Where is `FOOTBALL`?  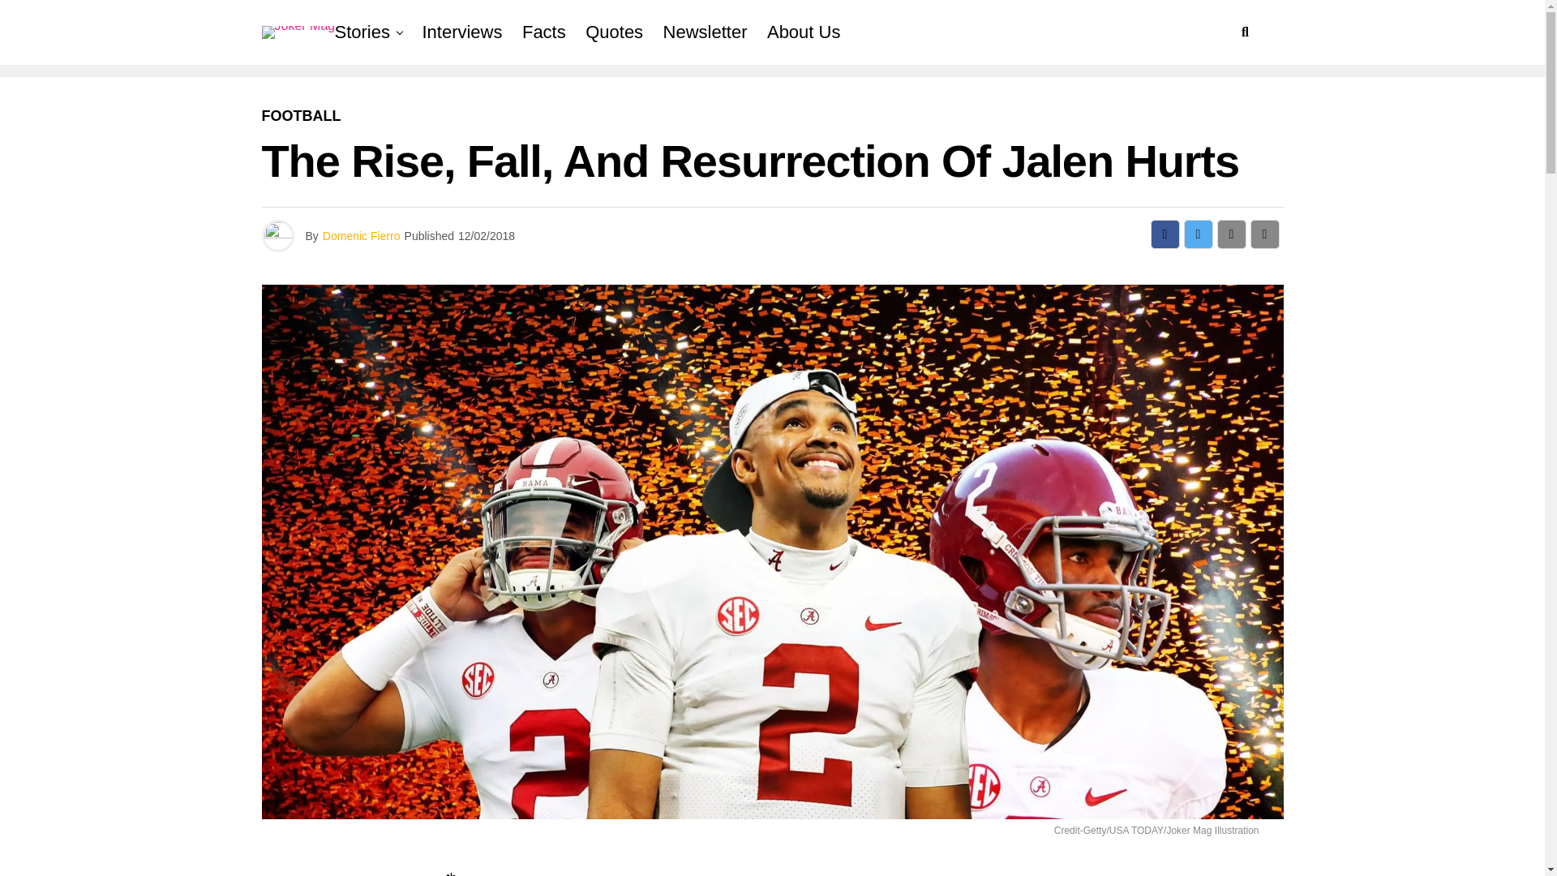
FOOTBALL is located at coordinates (301, 117).